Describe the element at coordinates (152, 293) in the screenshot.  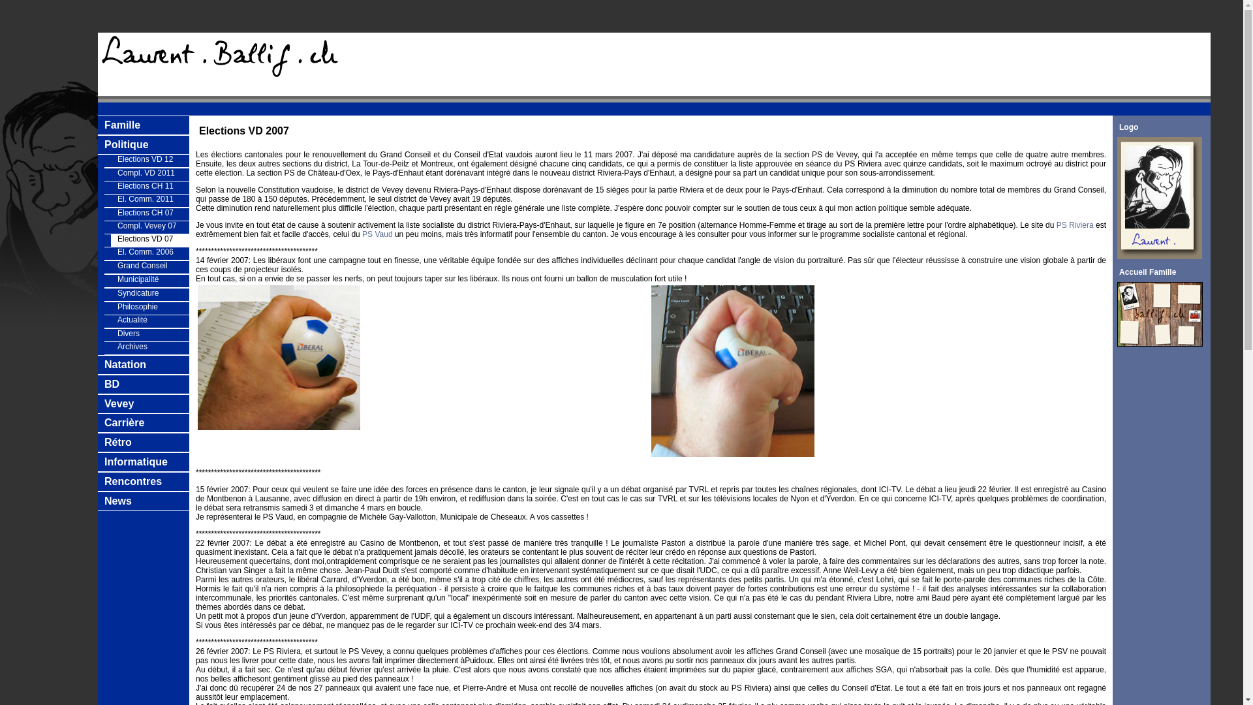
I see `Syndicature` at that location.